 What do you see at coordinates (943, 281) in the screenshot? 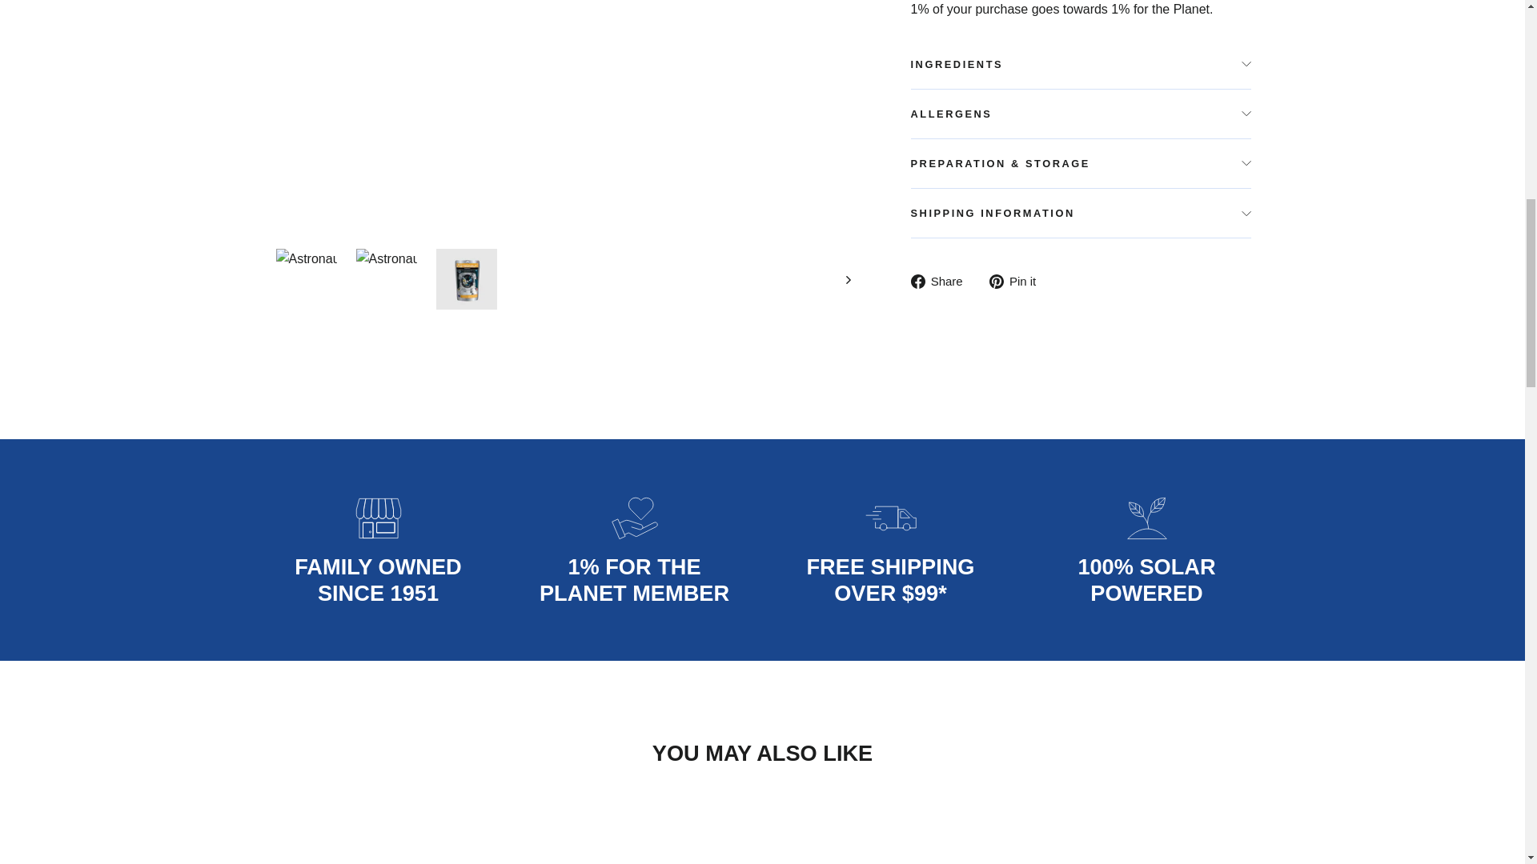
I see `Share on Facebook` at bounding box center [943, 281].